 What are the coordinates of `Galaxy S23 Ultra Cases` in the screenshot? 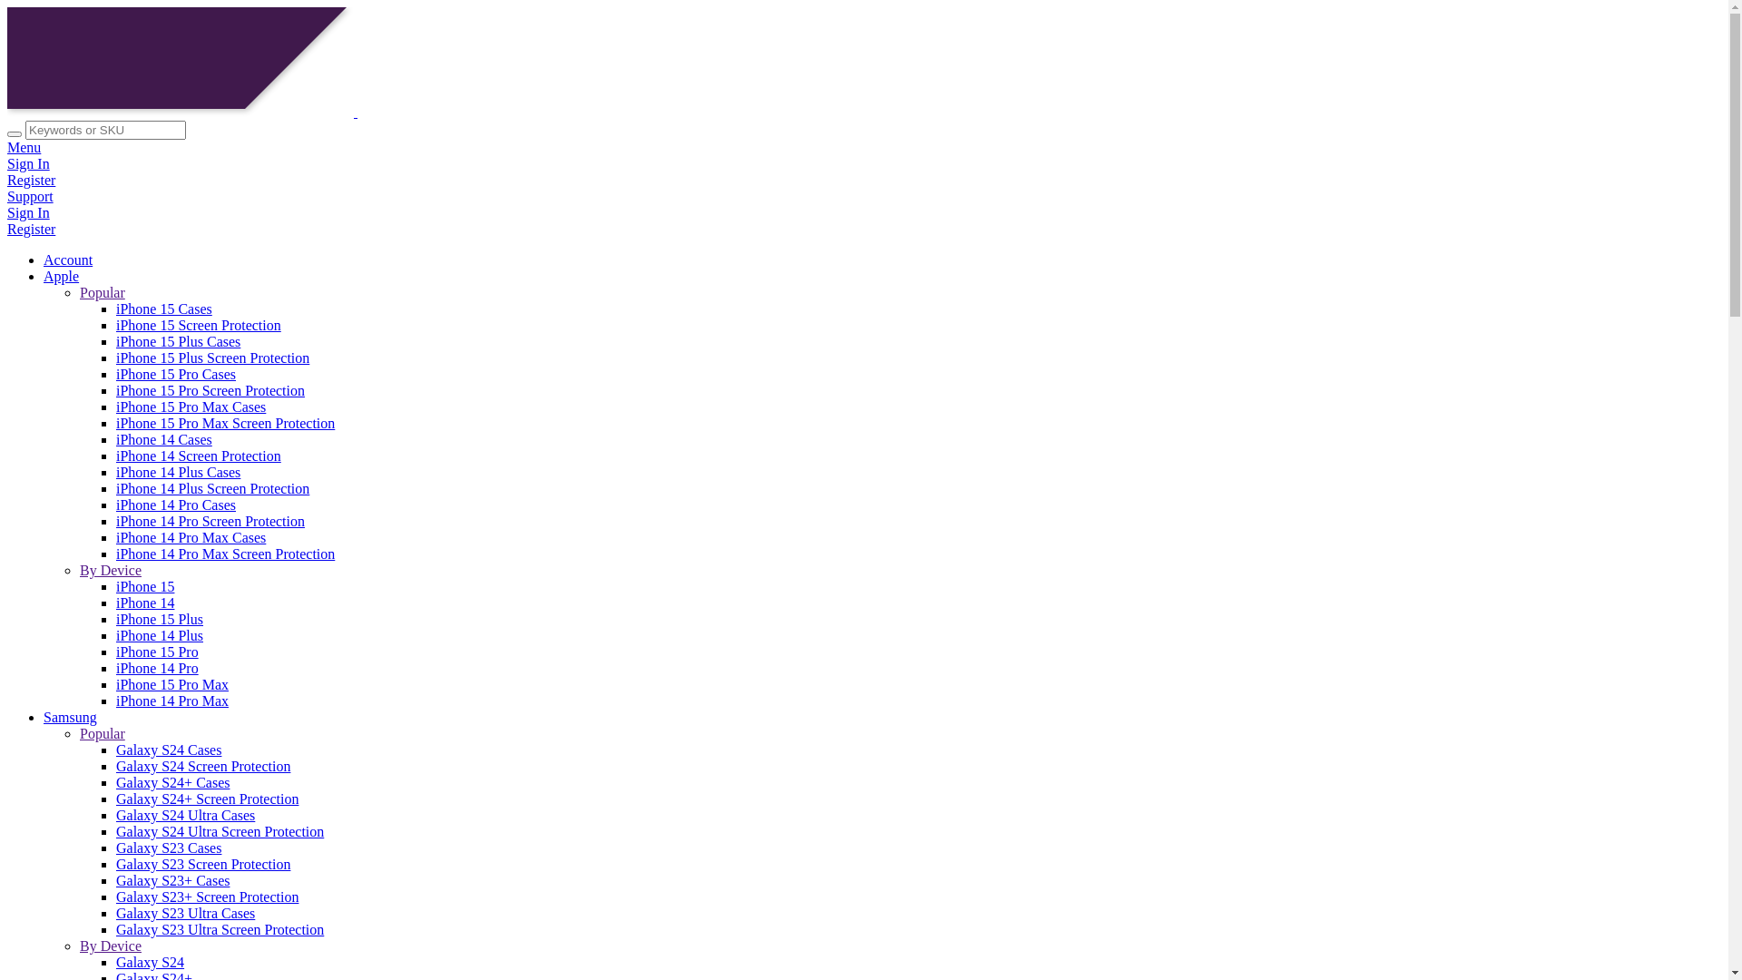 It's located at (185, 913).